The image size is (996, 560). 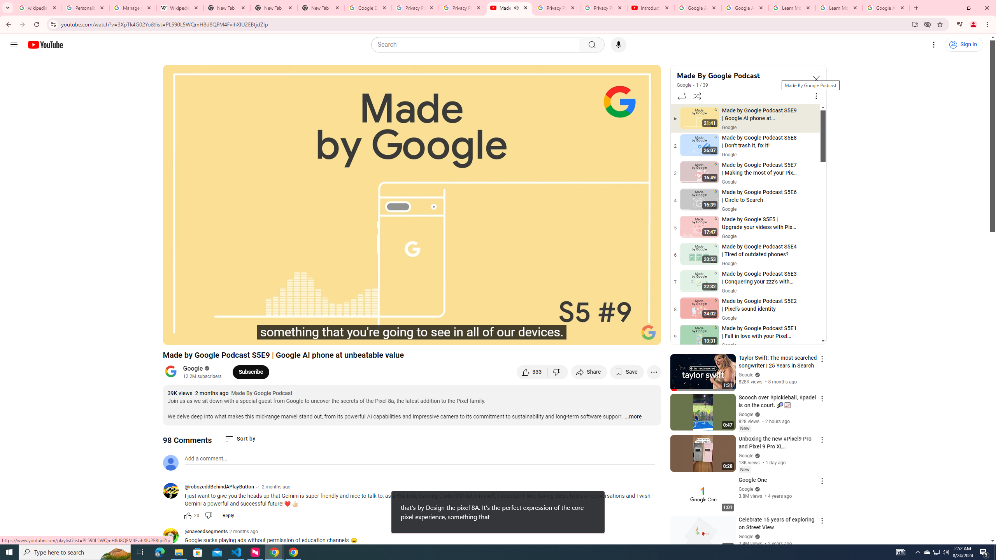 I want to click on like this video along with 333 other people, so click(x=532, y=372).